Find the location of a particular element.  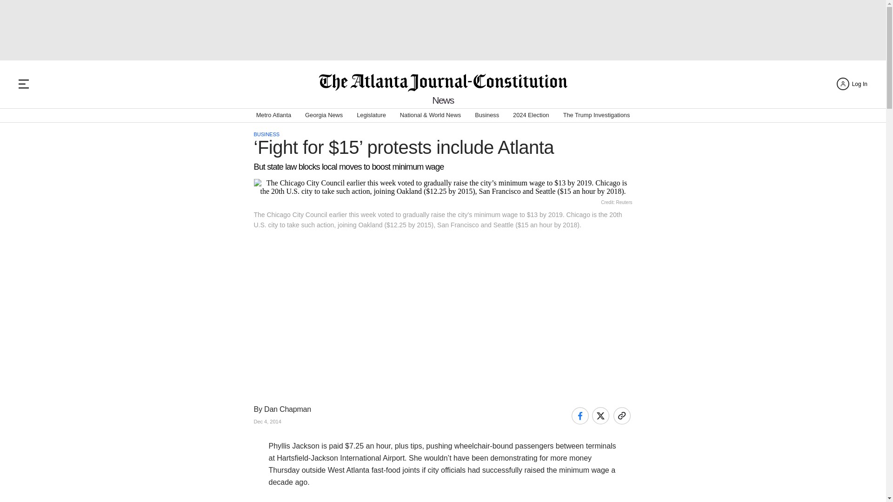

Metro Atlanta is located at coordinates (273, 115).